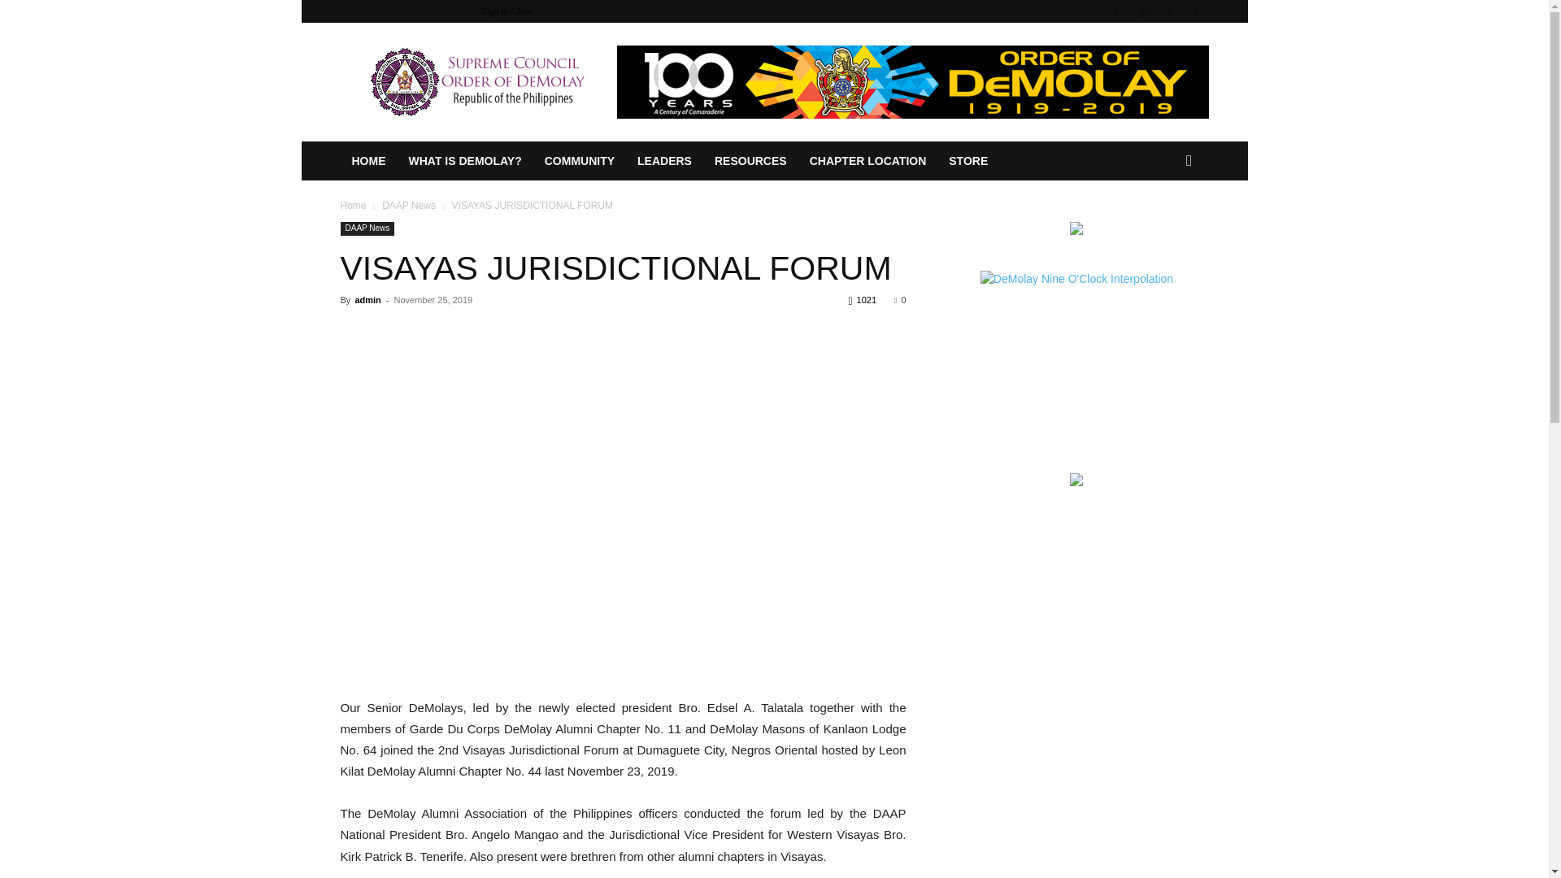 The image size is (1561, 878). Describe the element at coordinates (1142, 11) in the screenshot. I see `Instagram` at that location.